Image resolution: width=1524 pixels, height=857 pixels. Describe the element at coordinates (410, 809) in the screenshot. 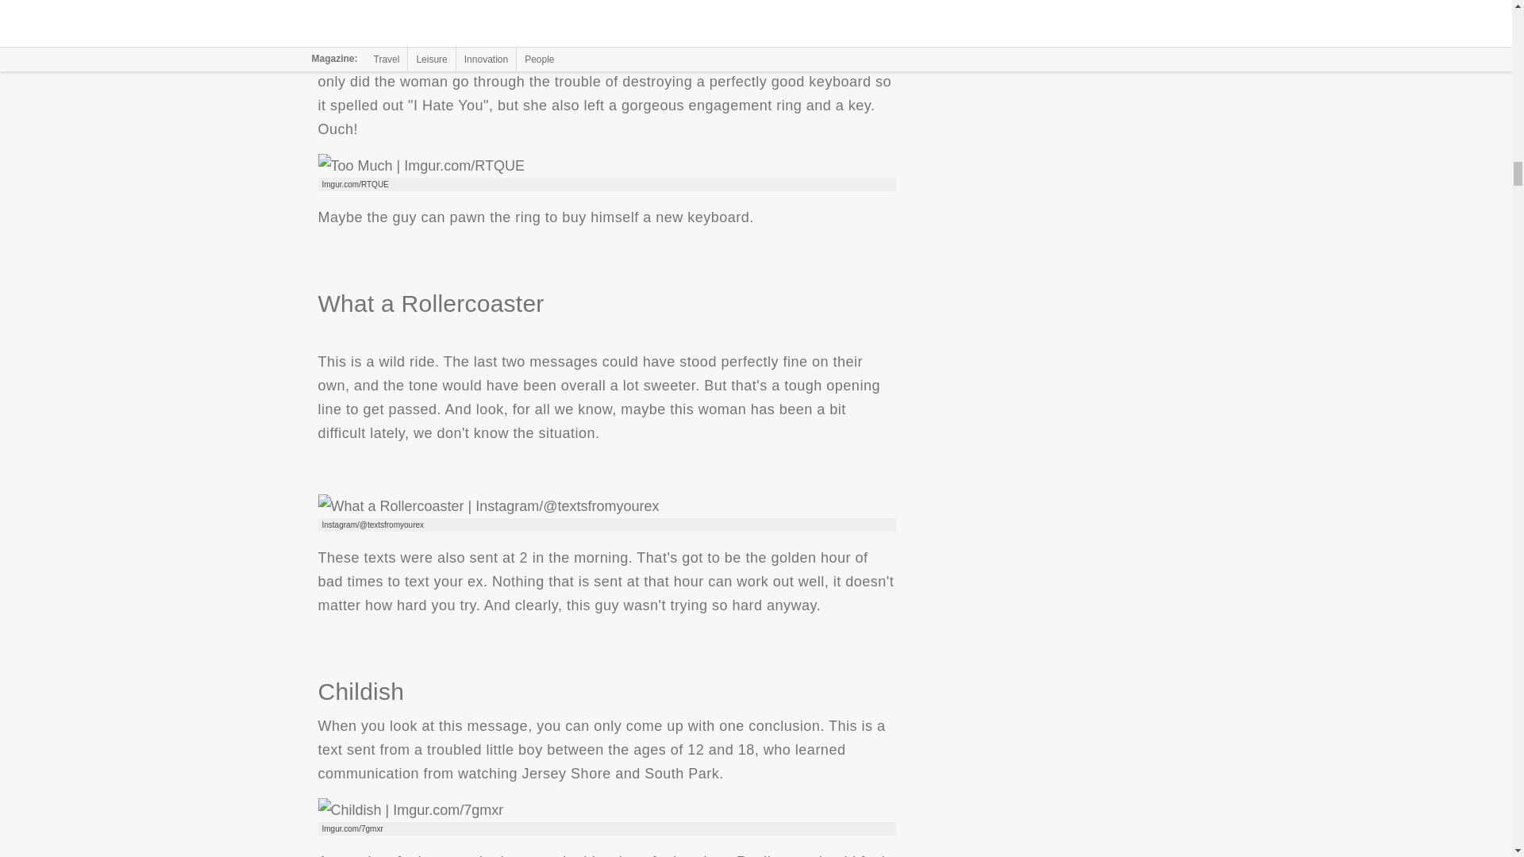

I see `Childish` at that location.